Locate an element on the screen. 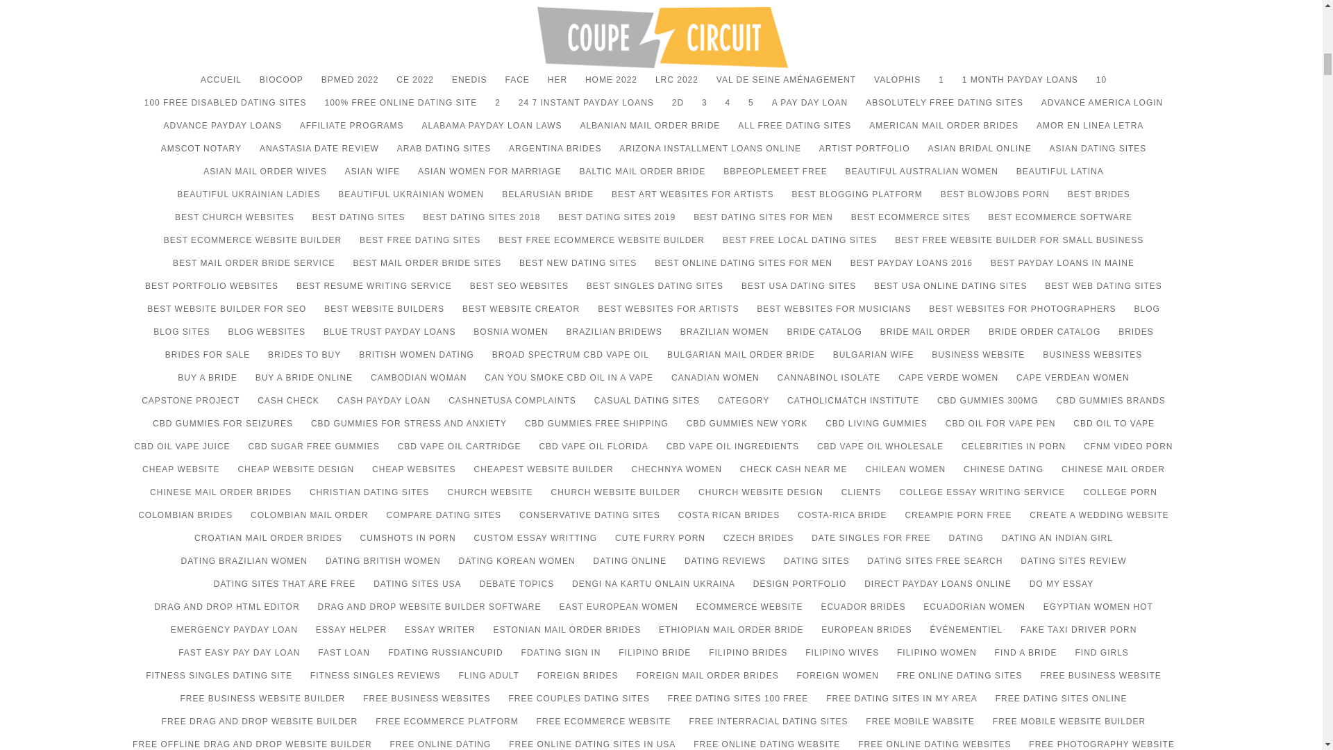 Image resolution: width=1333 pixels, height=750 pixels. Rechercher is located at coordinates (1157, 325).